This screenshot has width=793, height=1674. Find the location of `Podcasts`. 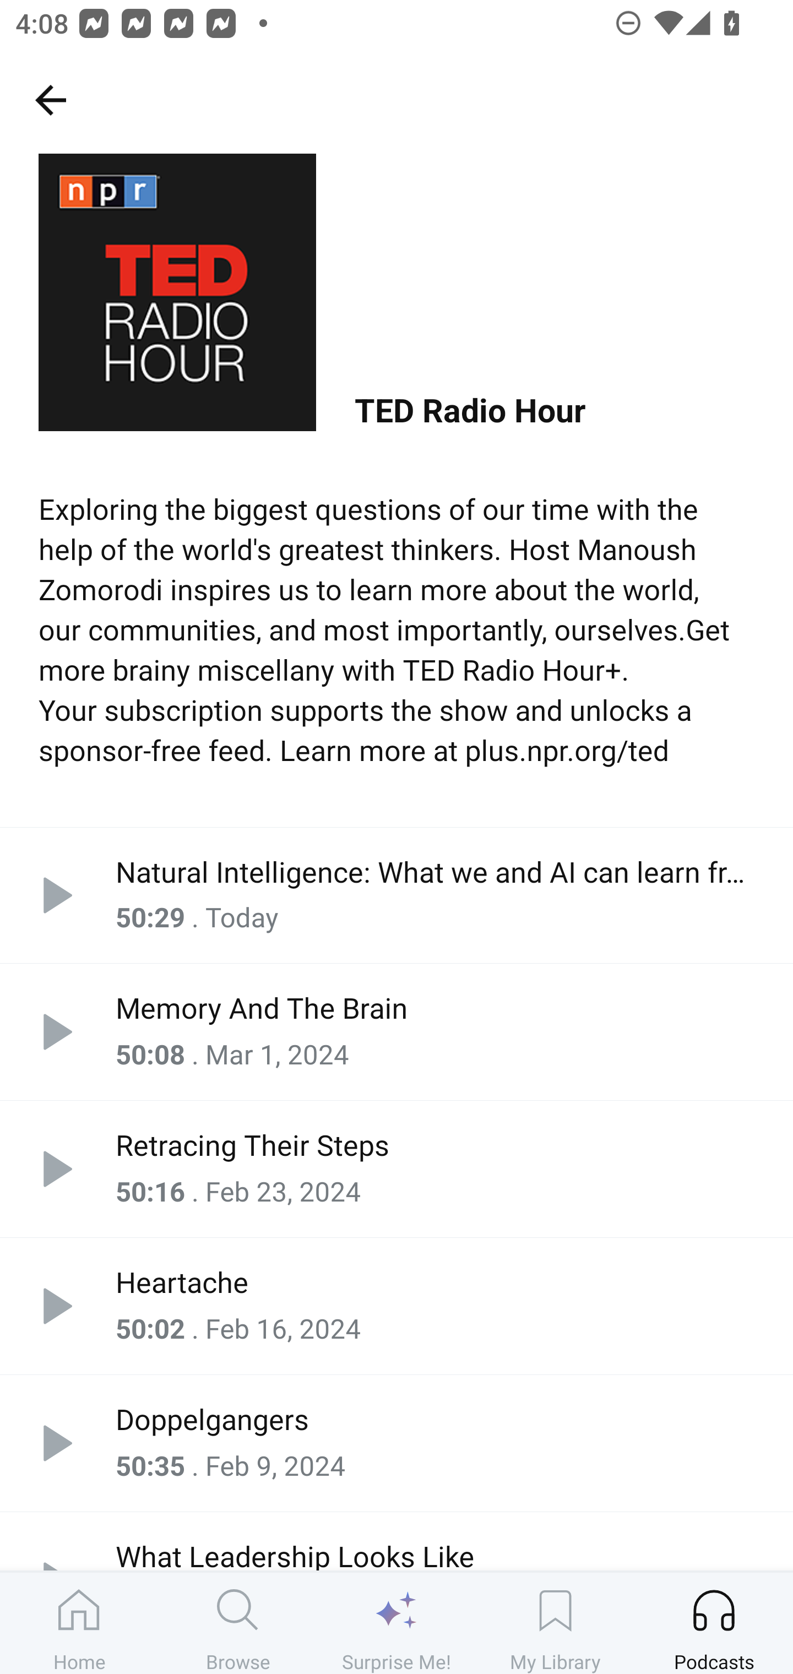

Podcasts is located at coordinates (714, 1623).